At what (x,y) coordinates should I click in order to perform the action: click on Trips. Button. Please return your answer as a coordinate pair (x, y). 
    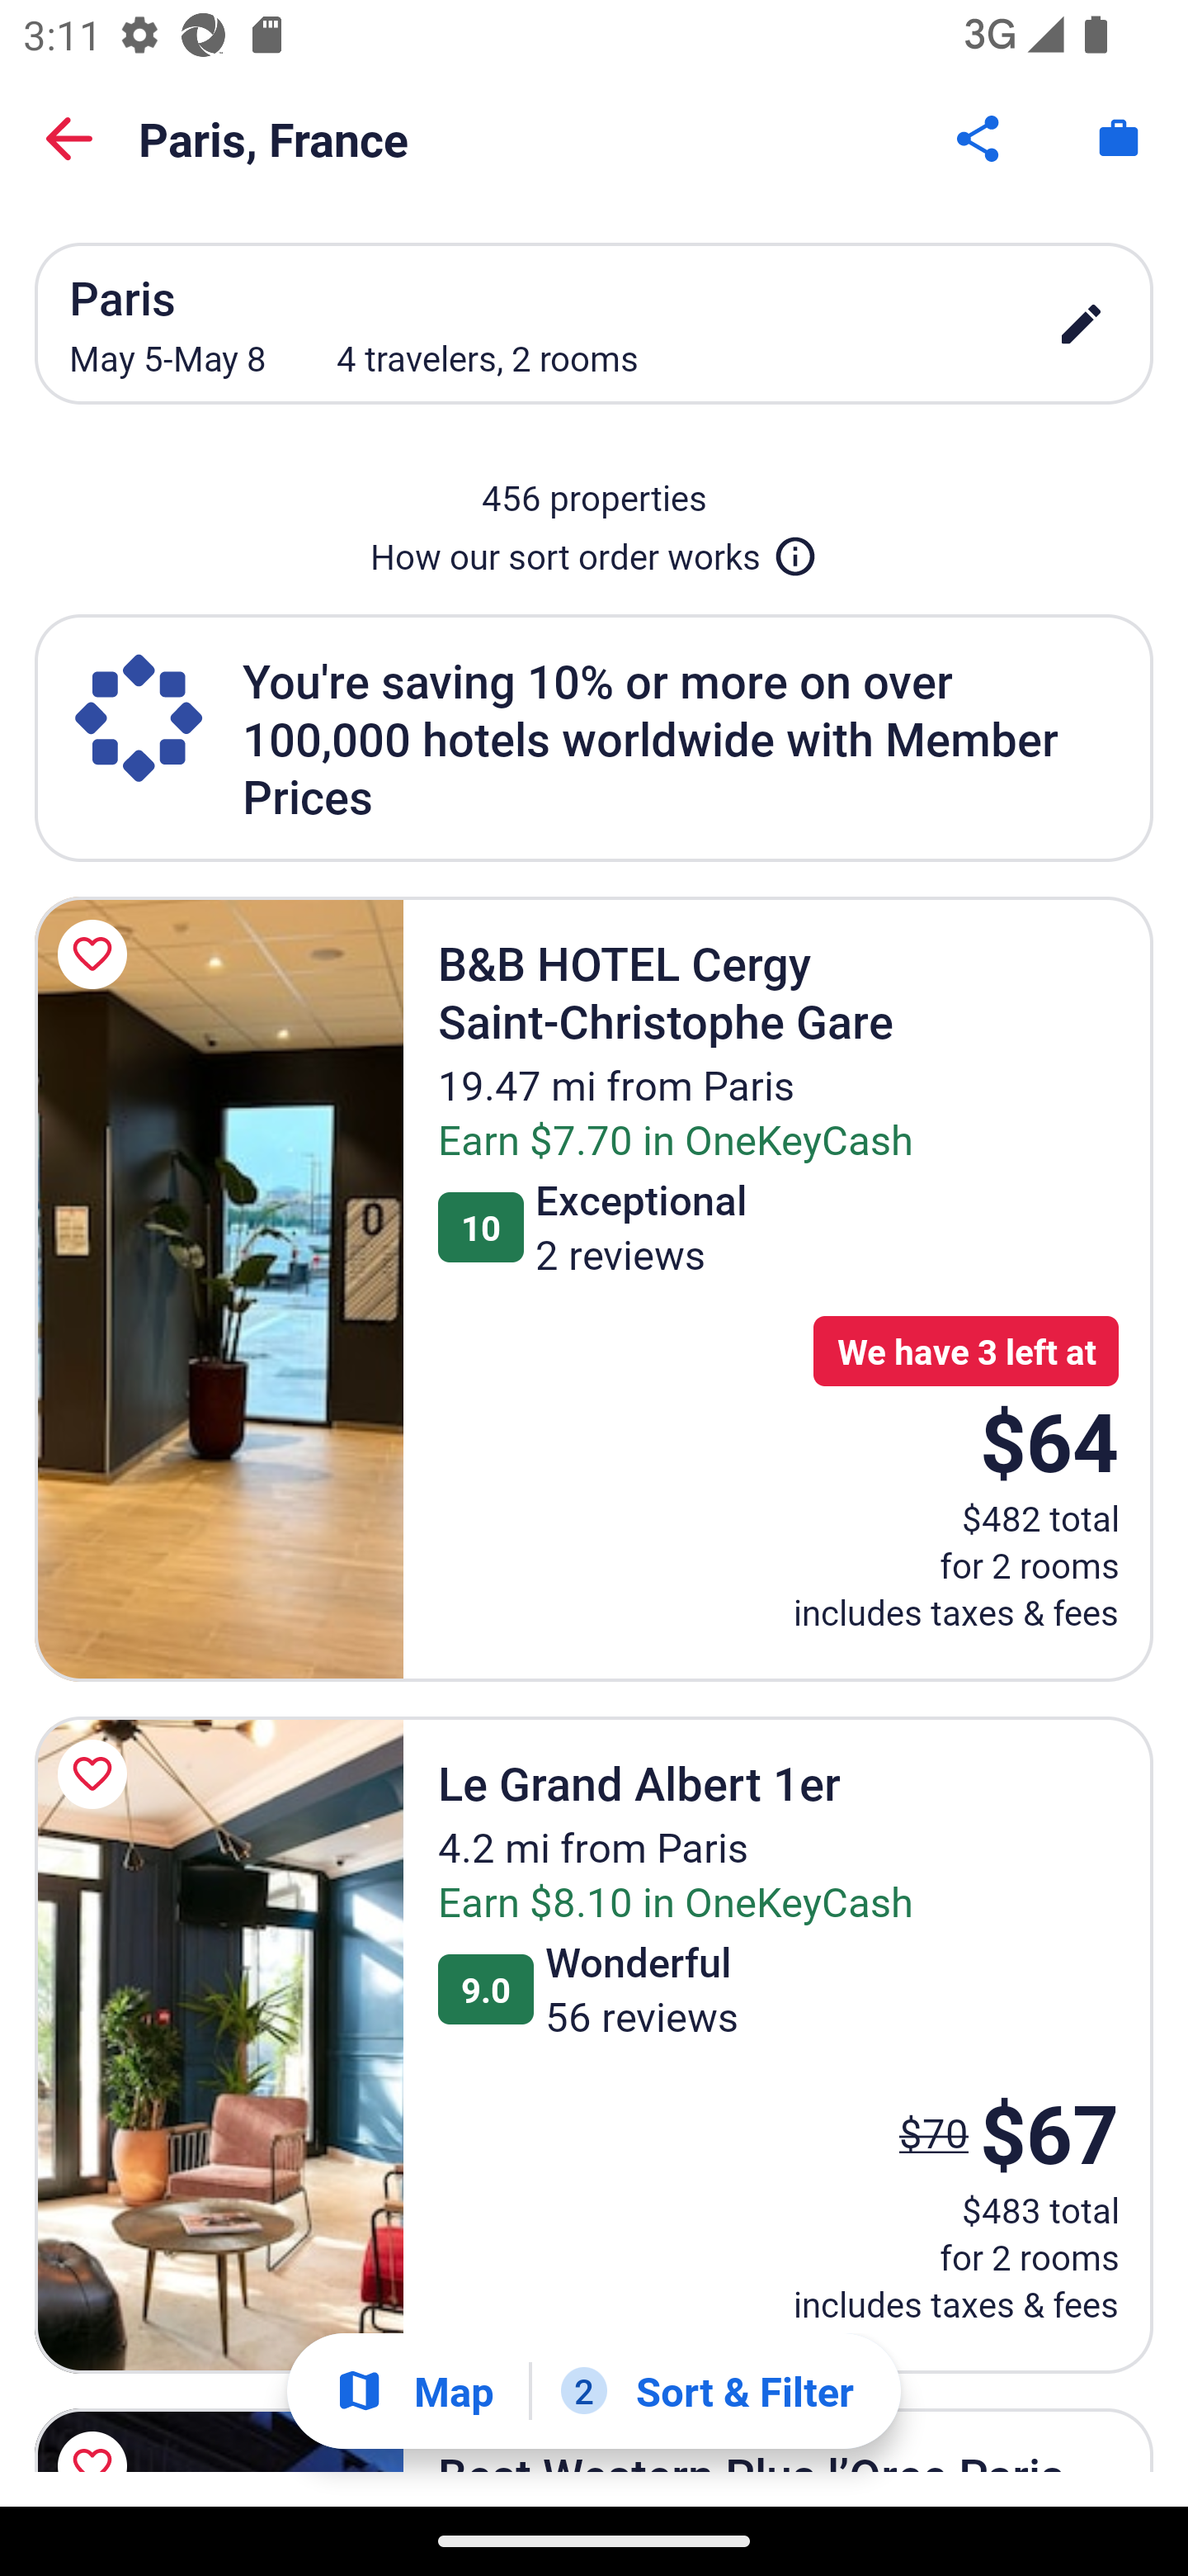
    Looking at the image, I should click on (1119, 139).